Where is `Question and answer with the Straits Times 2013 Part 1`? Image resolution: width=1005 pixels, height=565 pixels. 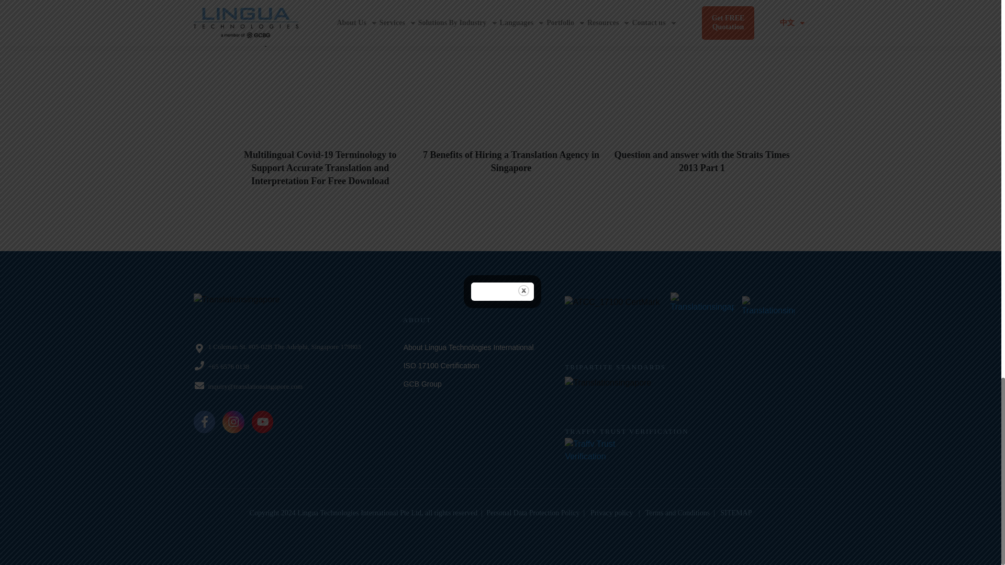 Question and answer with the Straits Times 2013 Part 1 is located at coordinates (702, 161).